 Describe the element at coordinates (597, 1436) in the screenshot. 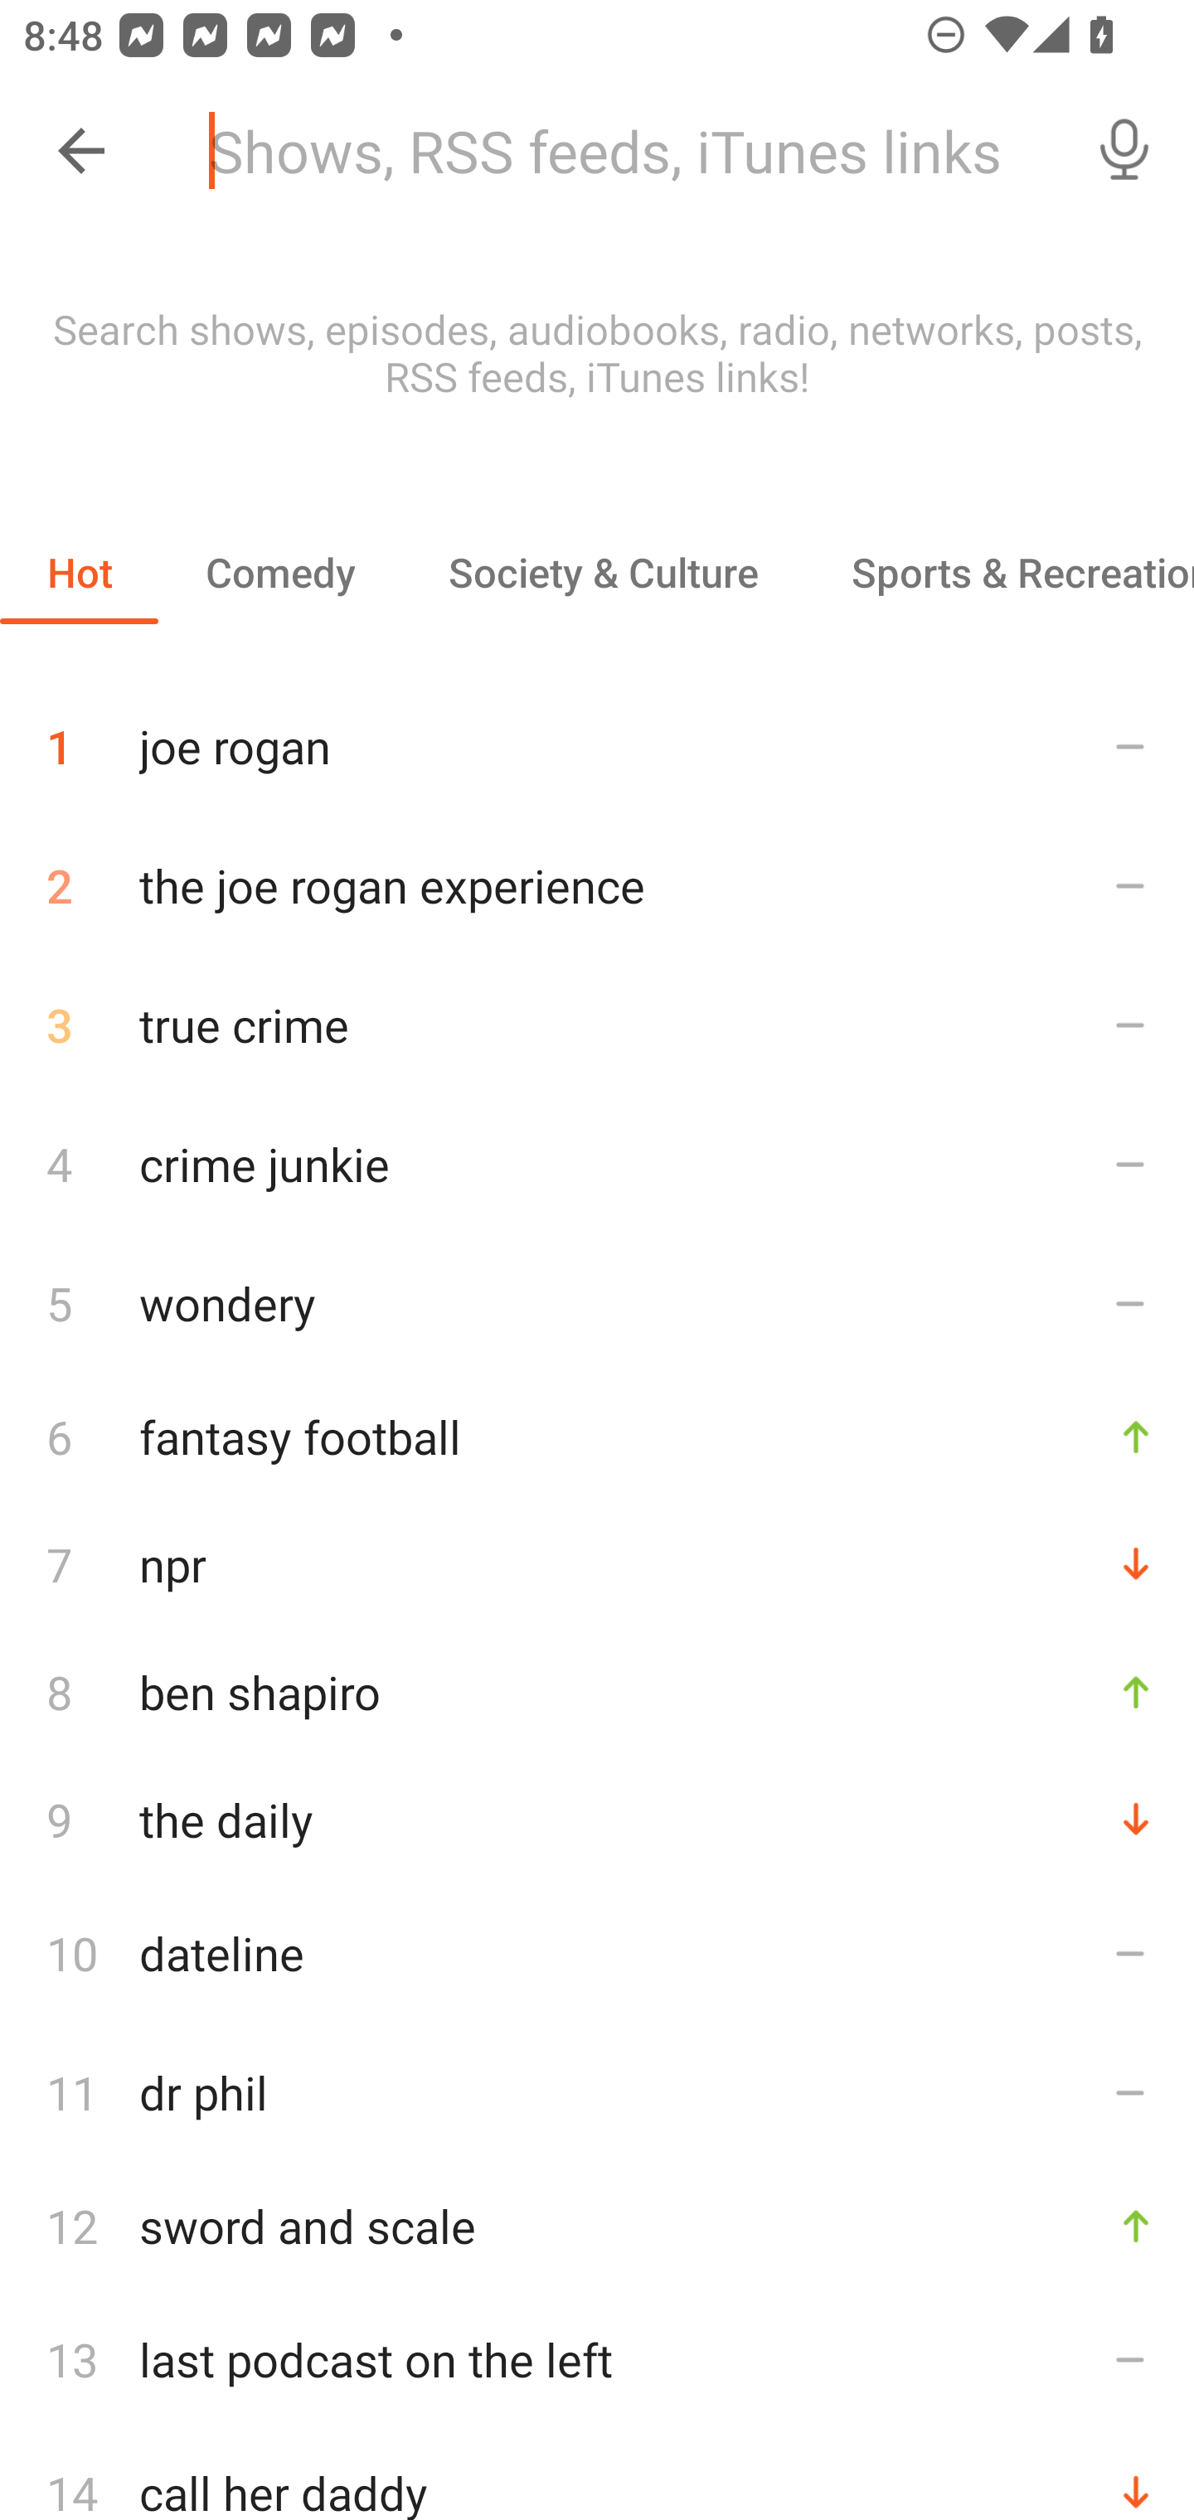

I see `6 fantasy football` at that location.